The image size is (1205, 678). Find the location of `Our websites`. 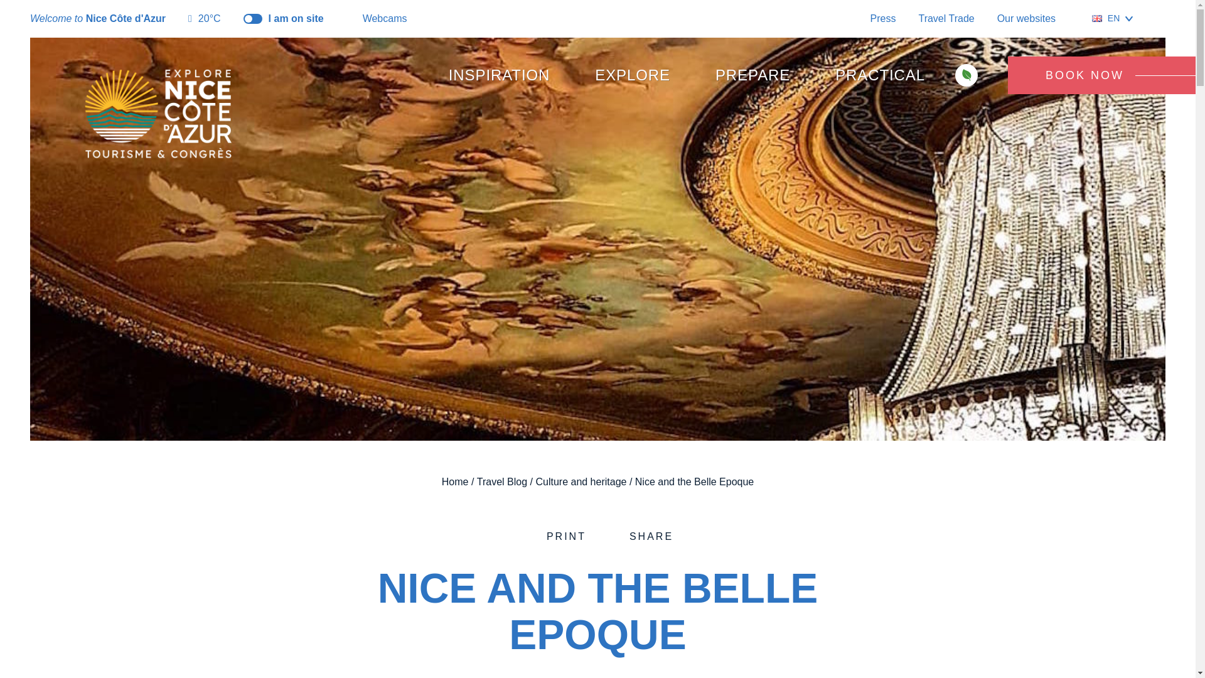

Our websites is located at coordinates (1033, 19).